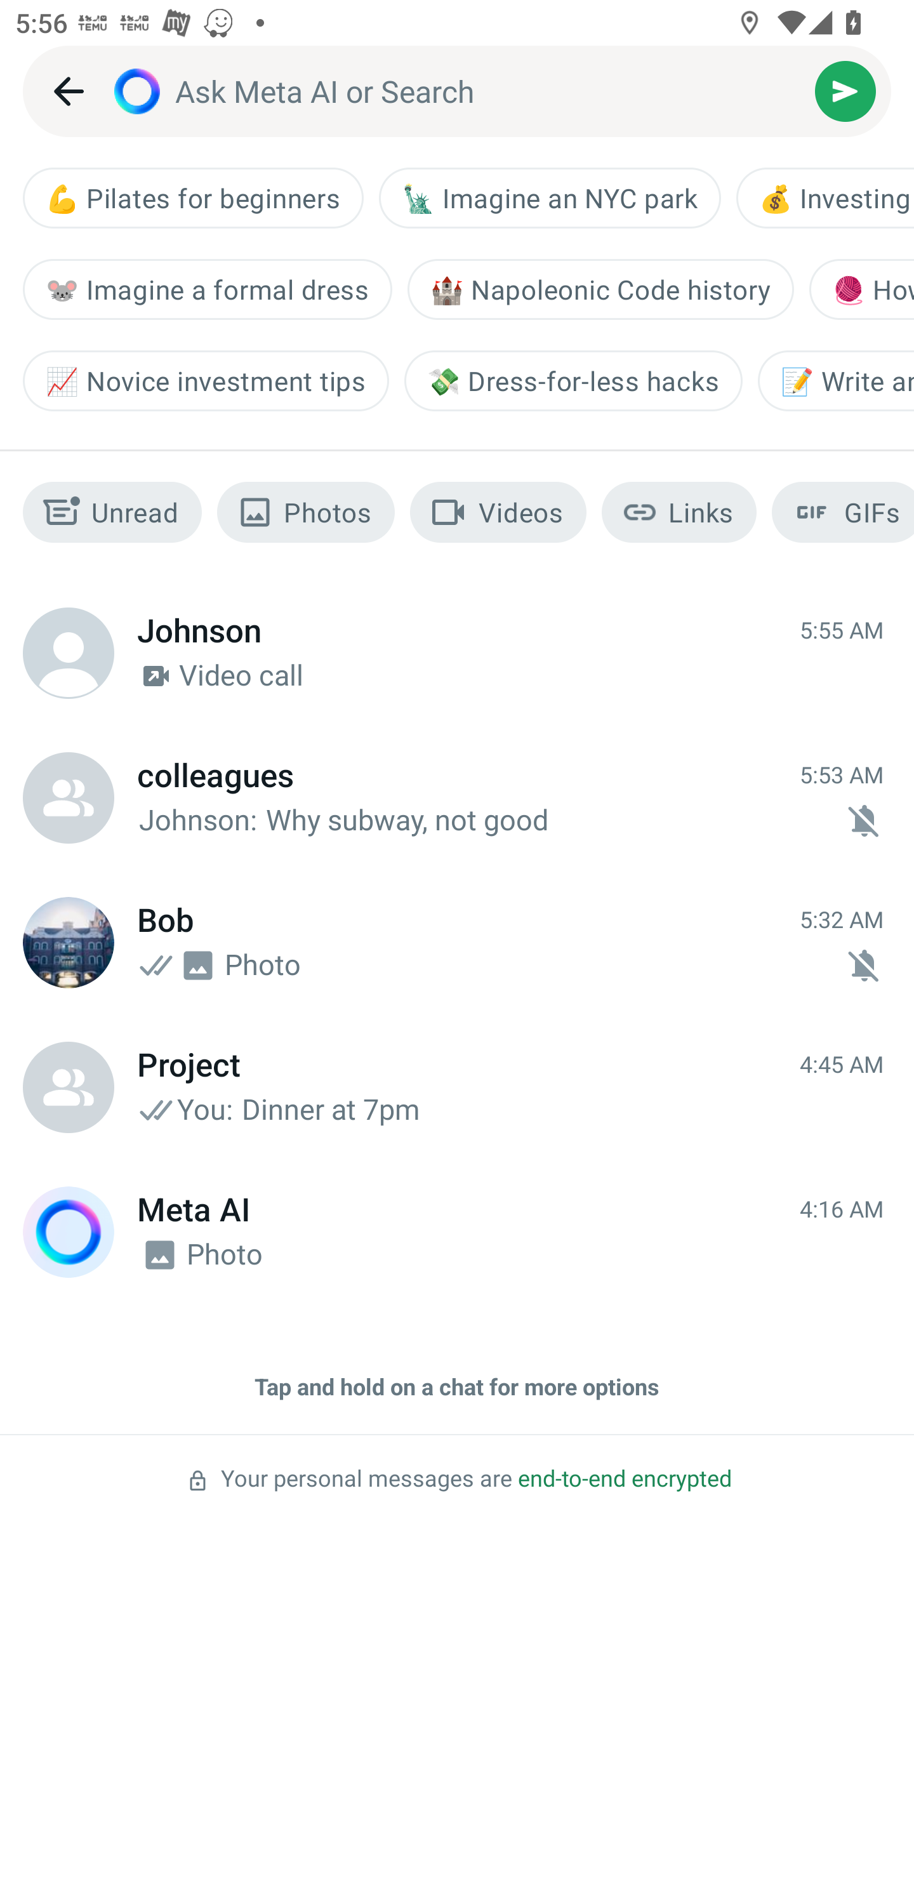  Describe the element at coordinates (69, 1087) in the screenshot. I see `Project` at that location.